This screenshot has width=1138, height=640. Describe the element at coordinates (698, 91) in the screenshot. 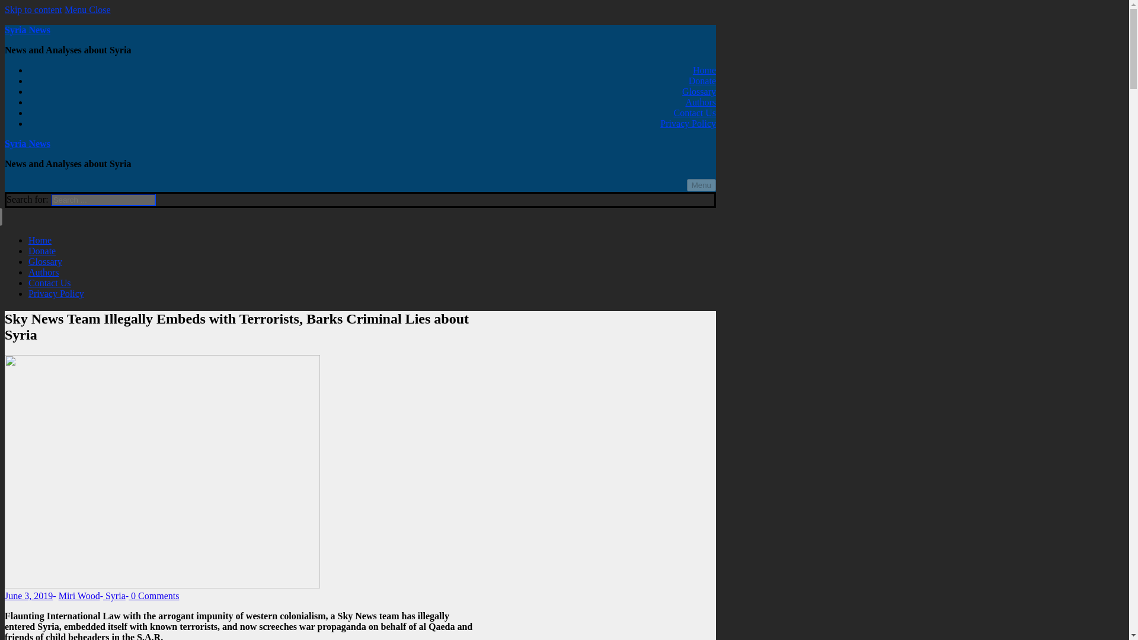

I see `Glossary` at that location.